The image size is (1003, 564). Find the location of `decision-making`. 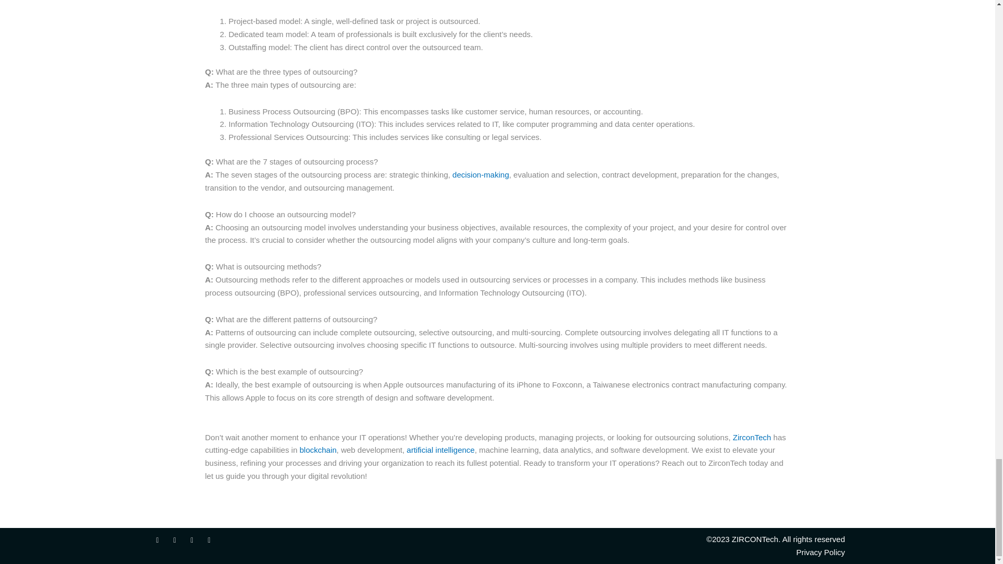

decision-making is located at coordinates (480, 174).